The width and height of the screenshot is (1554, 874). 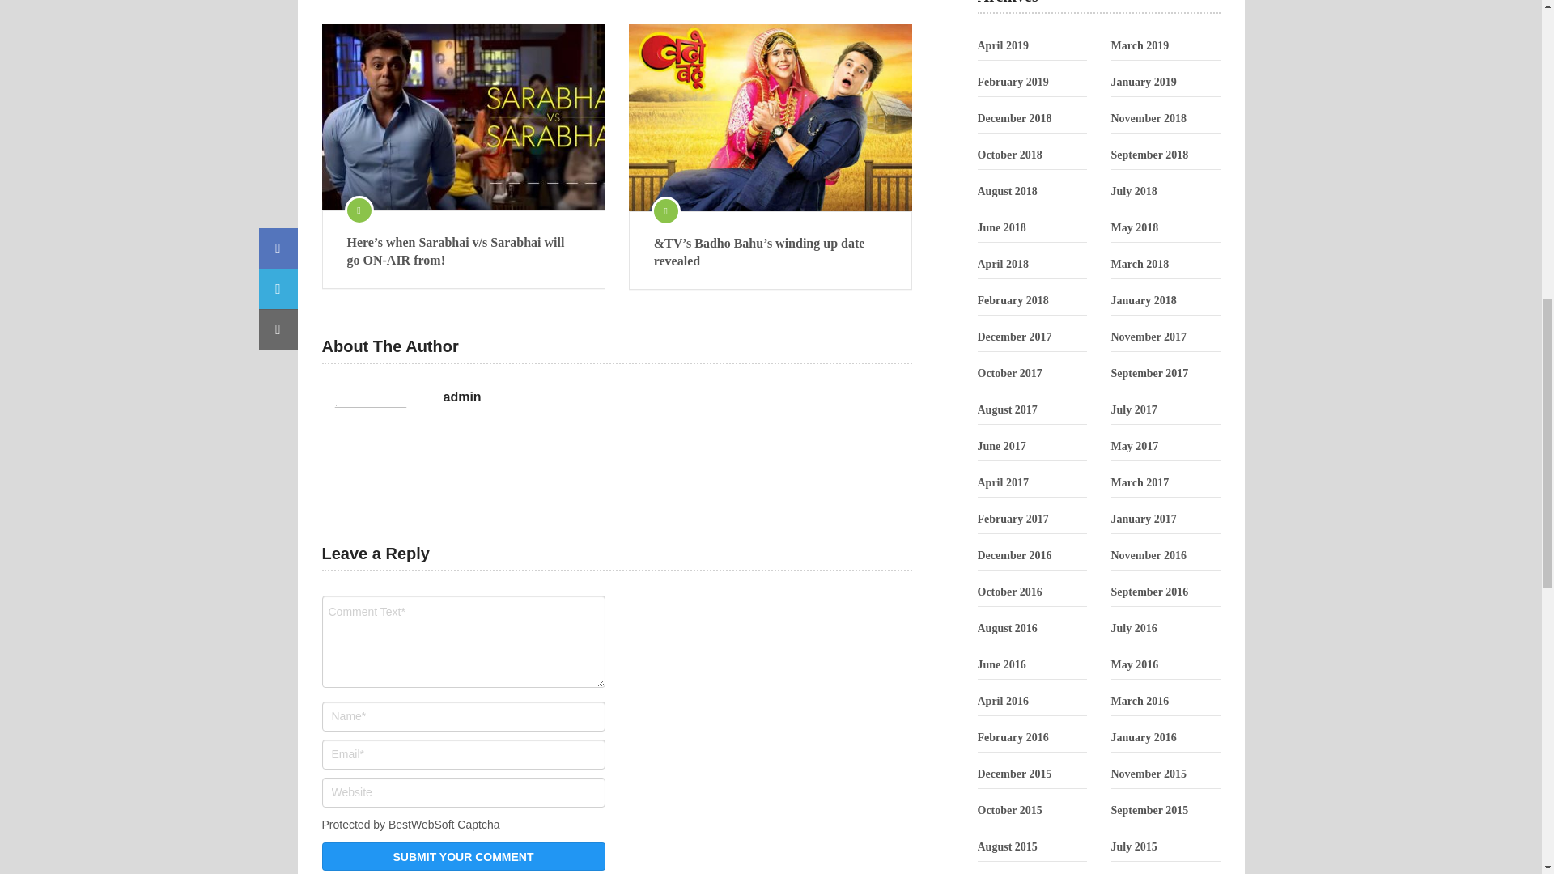 I want to click on admin, so click(x=462, y=397).